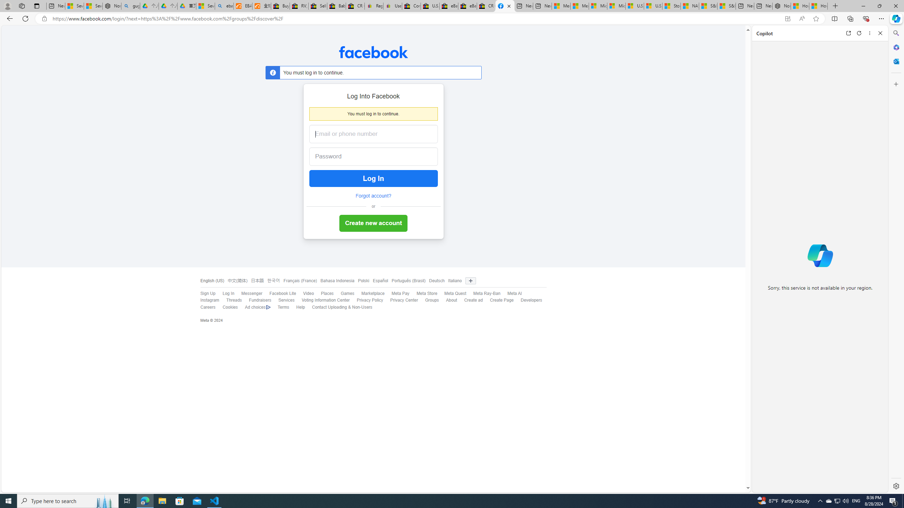  I want to click on Developers, so click(528, 301).